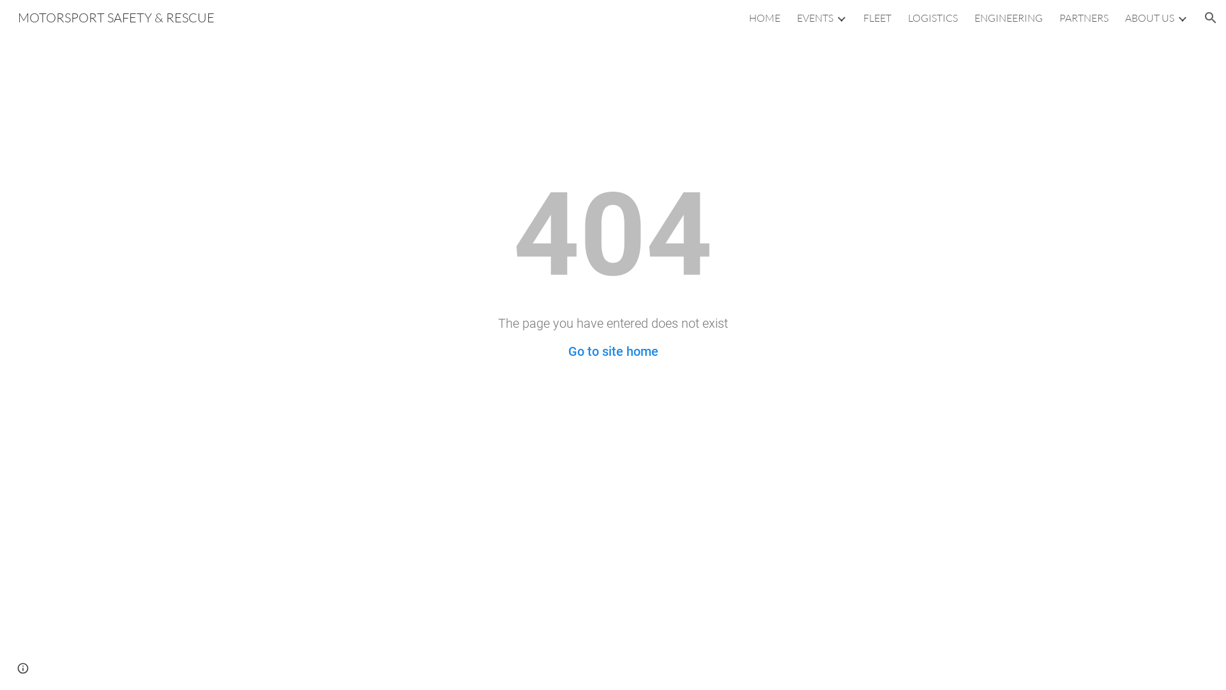  I want to click on FLEET, so click(877, 18).